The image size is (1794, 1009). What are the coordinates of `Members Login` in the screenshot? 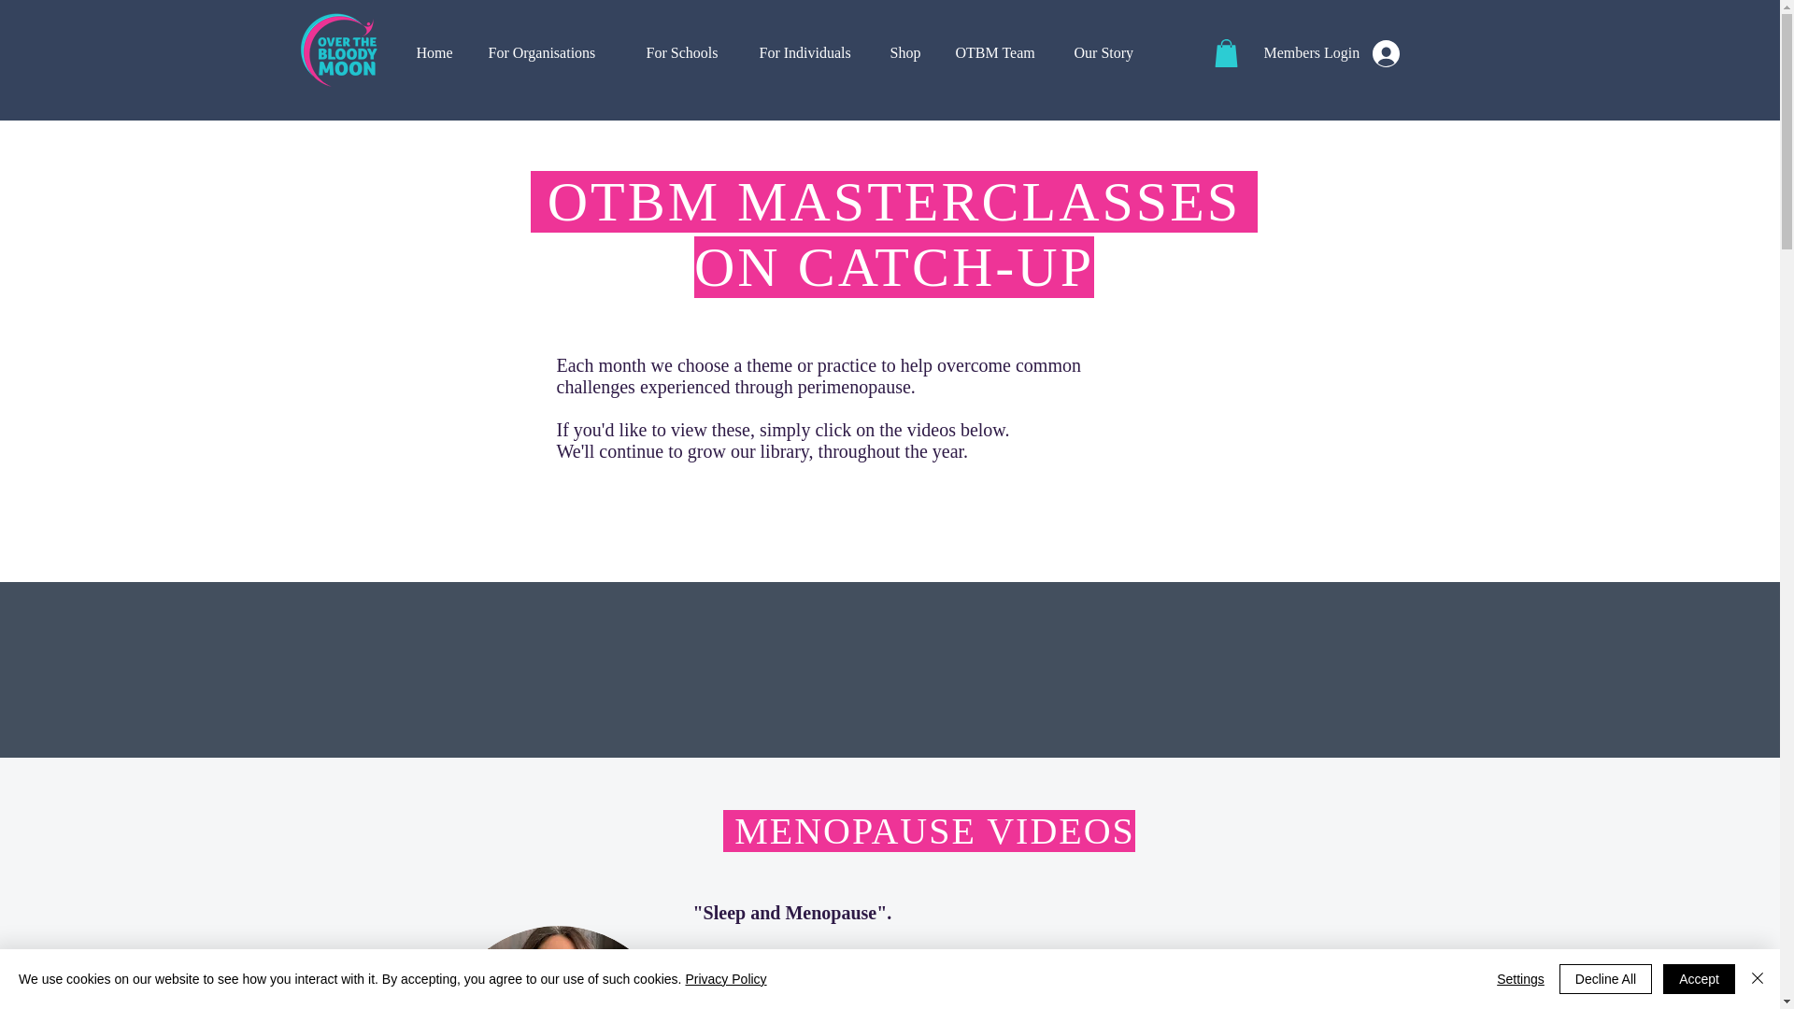 It's located at (1331, 52).